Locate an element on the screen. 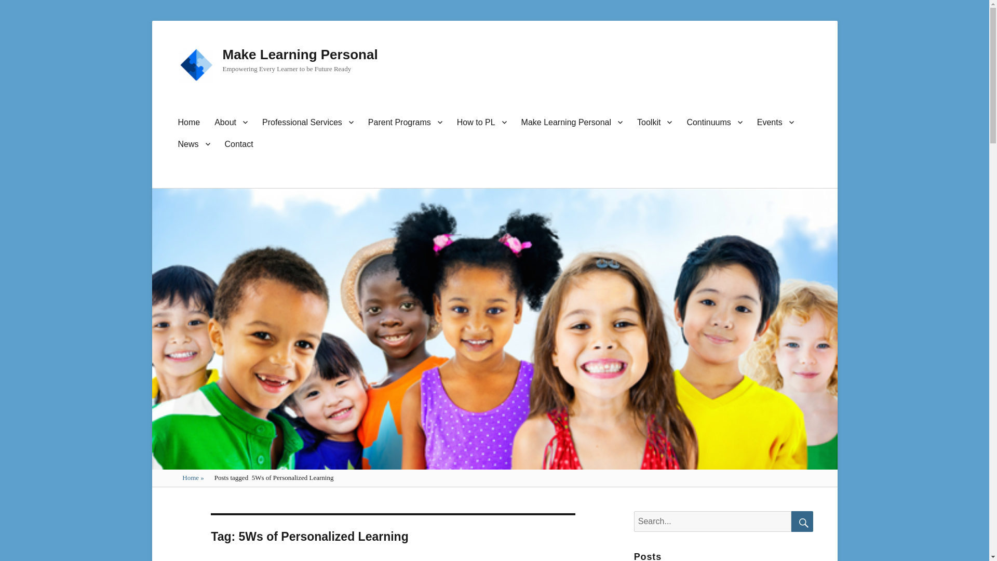 The height and width of the screenshot is (561, 997). Continuums is located at coordinates (714, 122).